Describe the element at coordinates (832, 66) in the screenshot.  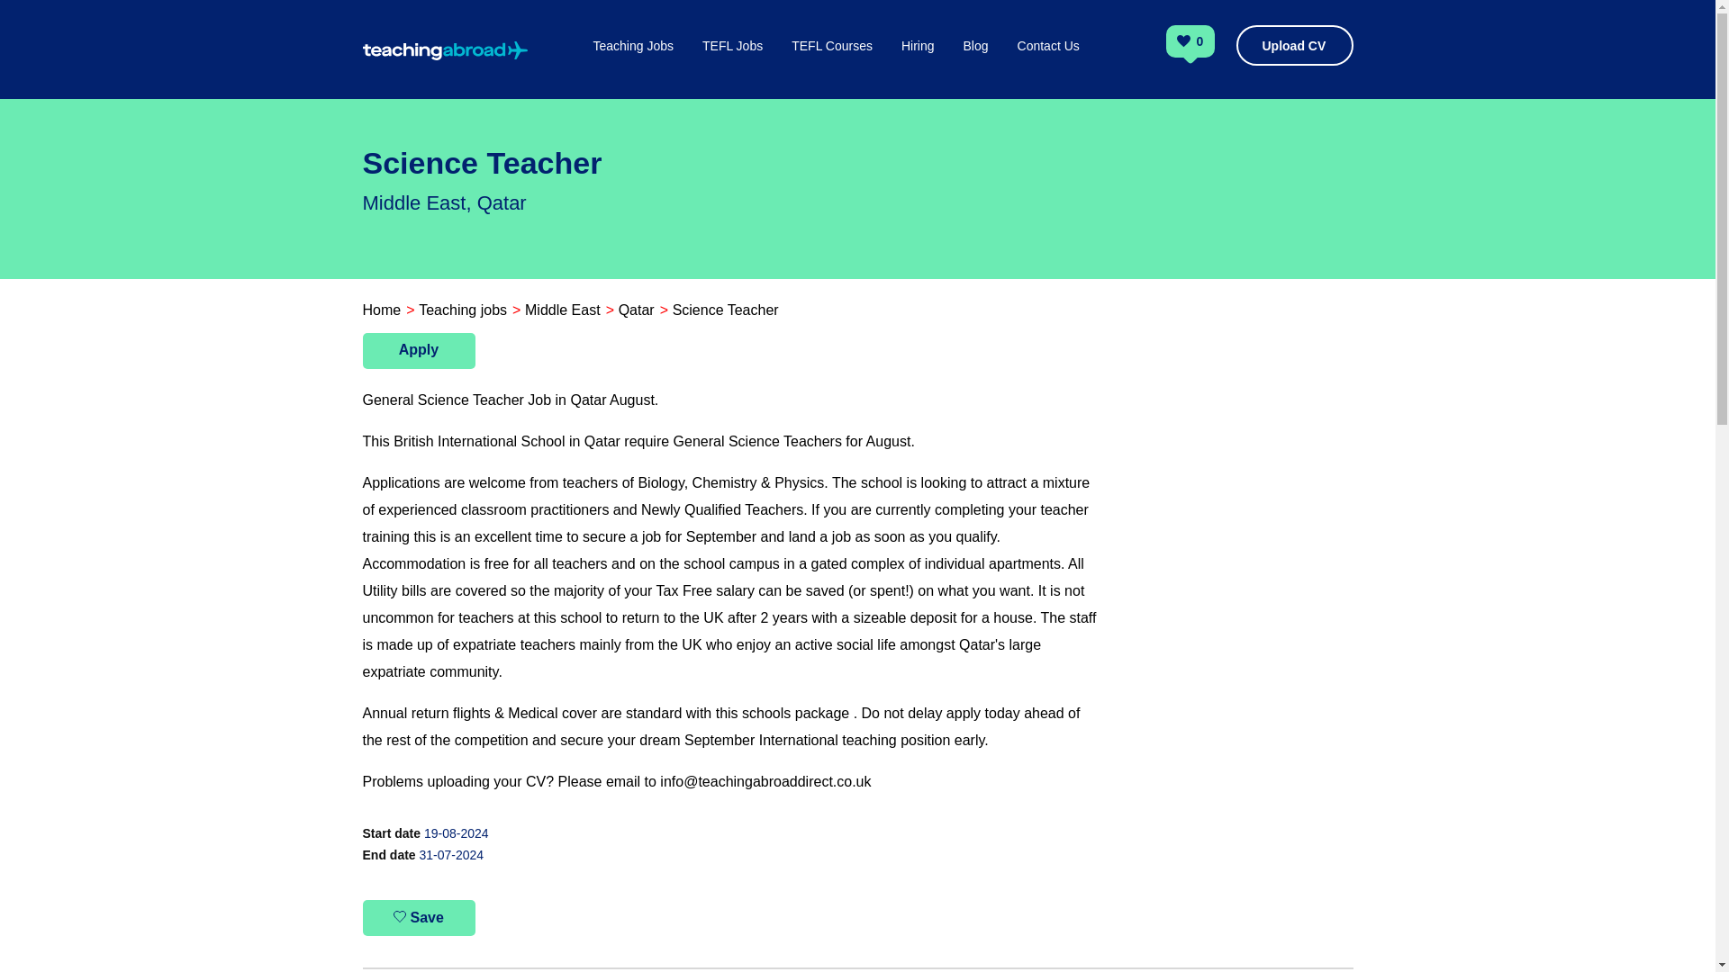
I see `TEFL Courses` at that location.